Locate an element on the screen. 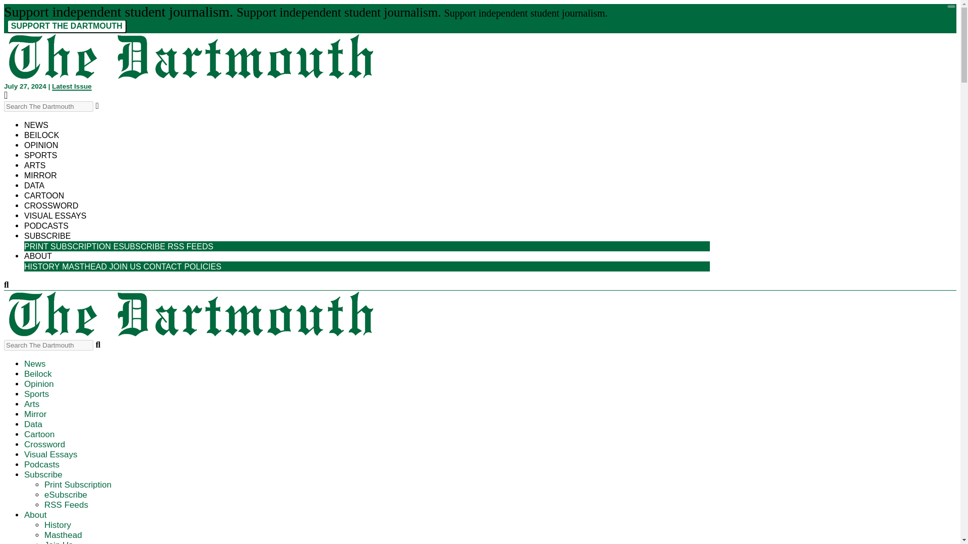 The height and width of the screenshot is (544, 968). Beilock is located at coordinates (38, 374).